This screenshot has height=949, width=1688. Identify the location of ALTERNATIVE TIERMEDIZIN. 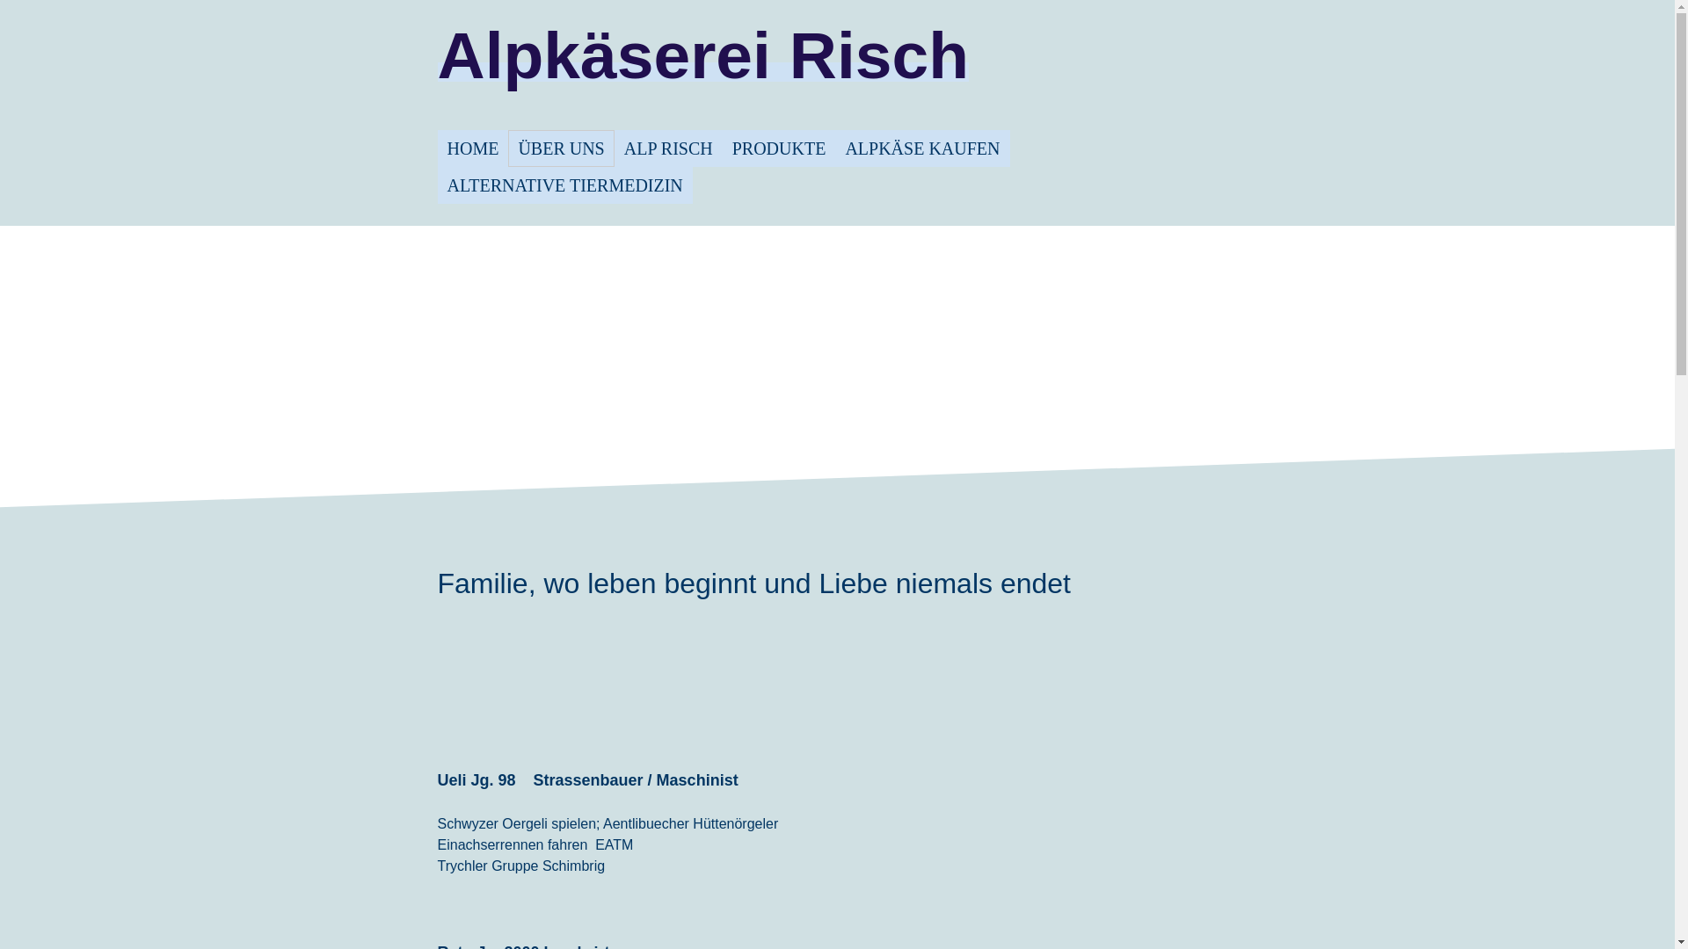
(565, 185).